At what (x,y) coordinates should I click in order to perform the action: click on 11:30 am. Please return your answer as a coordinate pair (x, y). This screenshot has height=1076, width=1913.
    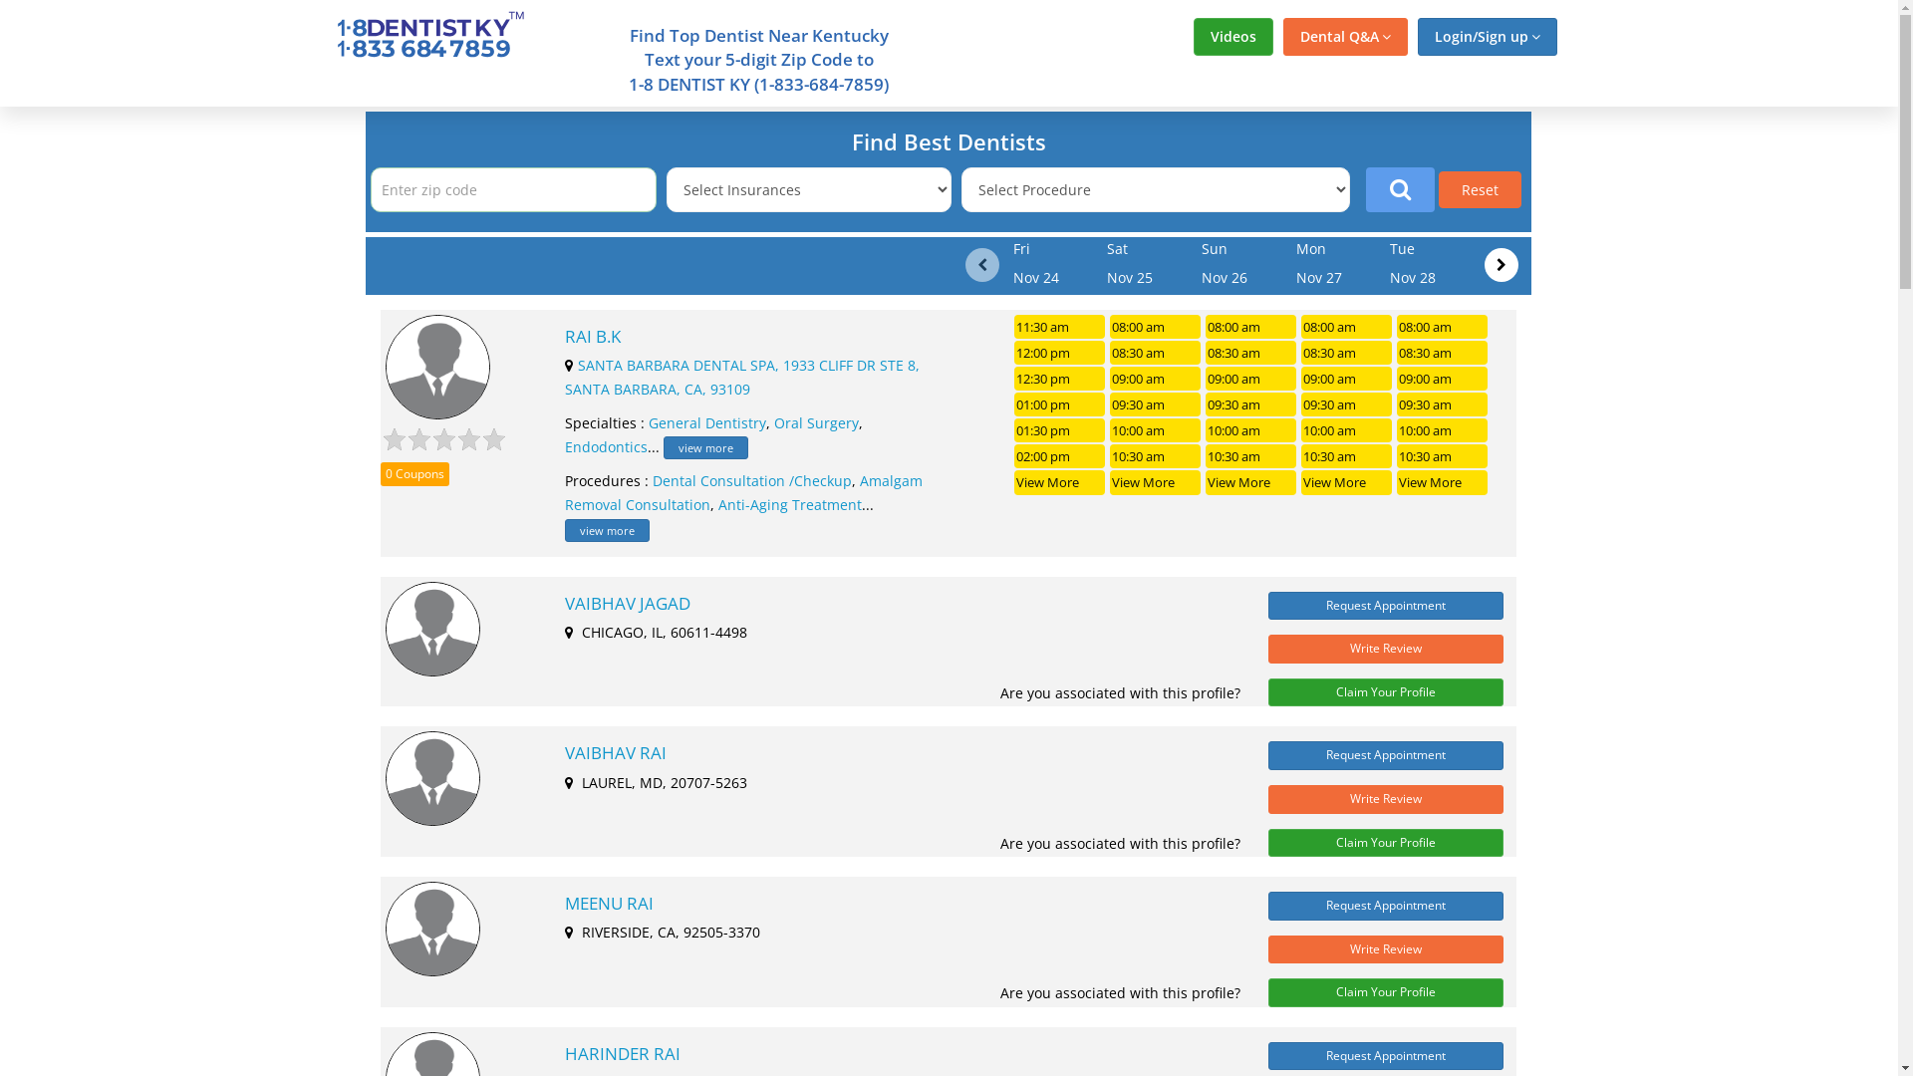
    Looking at the image, I should click on (1059, 327).